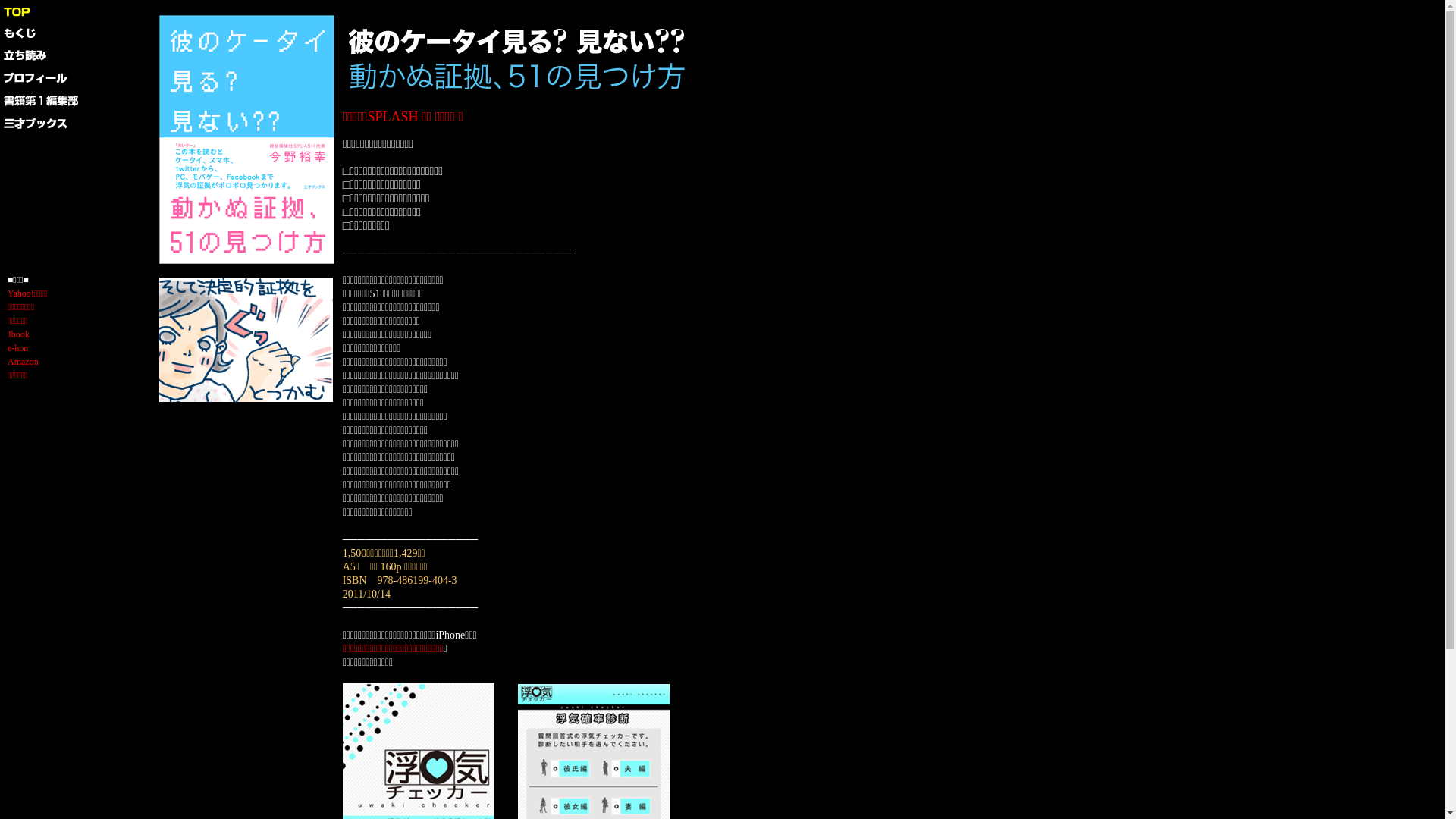  Describe the element at coordinates (18, 334) in the screenshot. I see `Jbook` at that location.